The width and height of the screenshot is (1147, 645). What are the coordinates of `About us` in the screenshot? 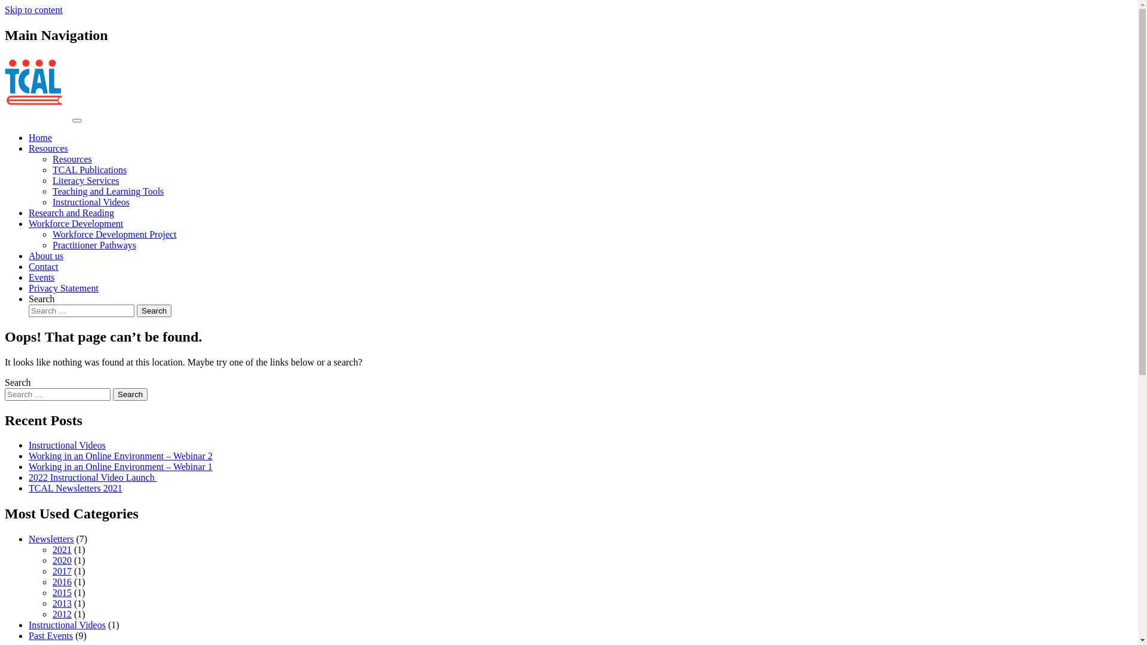 It's located at (46, 256).